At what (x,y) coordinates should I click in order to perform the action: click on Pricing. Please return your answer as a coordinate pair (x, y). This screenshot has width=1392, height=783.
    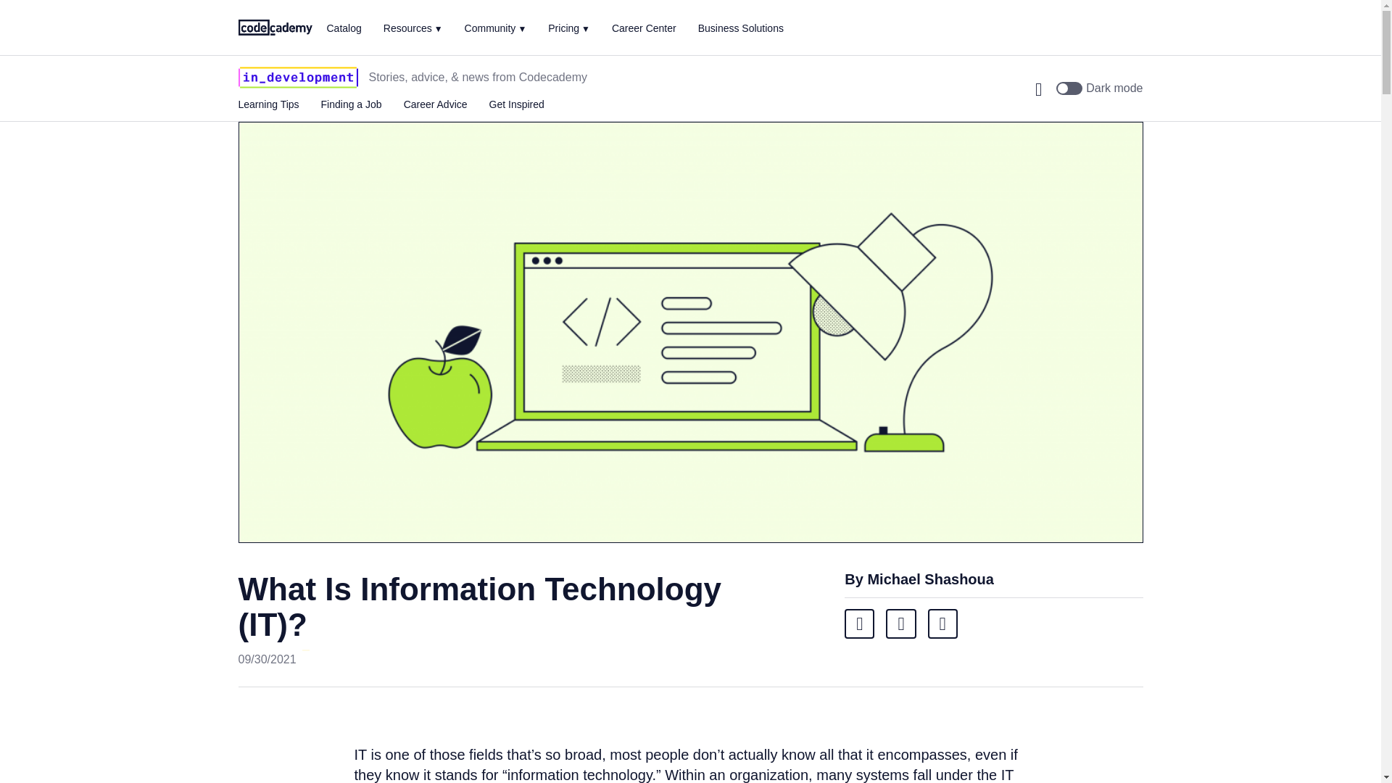
    Looking at the image, I should click on (569, 28).